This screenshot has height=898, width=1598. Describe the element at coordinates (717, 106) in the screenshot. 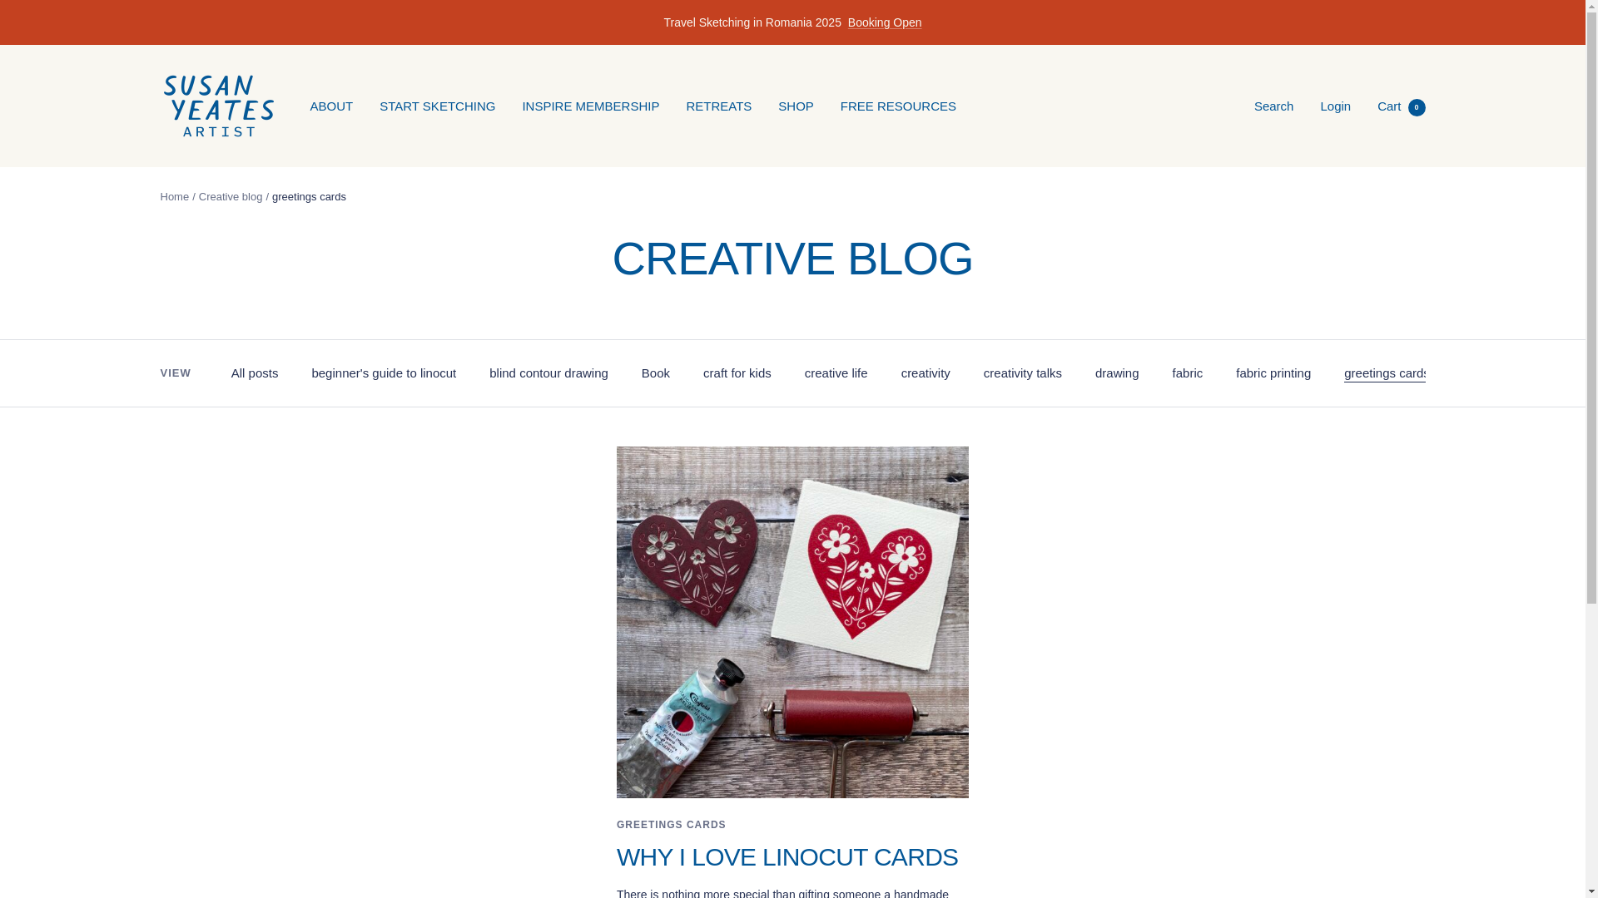

I see `RETREATS` at that location.